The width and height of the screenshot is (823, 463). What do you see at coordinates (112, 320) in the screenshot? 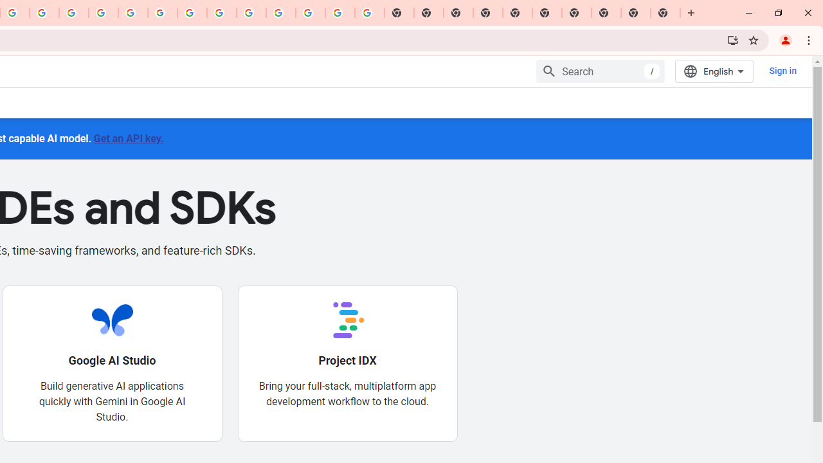
I see `Google AI Studio logo` at bounding box center [112, 320].